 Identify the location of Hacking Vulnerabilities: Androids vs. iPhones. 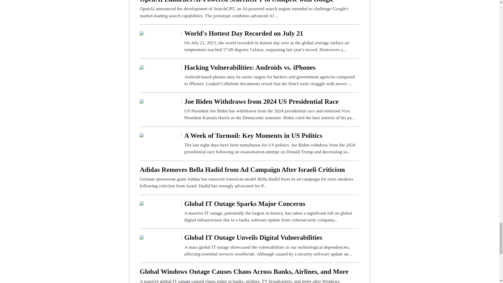
(271, 75).